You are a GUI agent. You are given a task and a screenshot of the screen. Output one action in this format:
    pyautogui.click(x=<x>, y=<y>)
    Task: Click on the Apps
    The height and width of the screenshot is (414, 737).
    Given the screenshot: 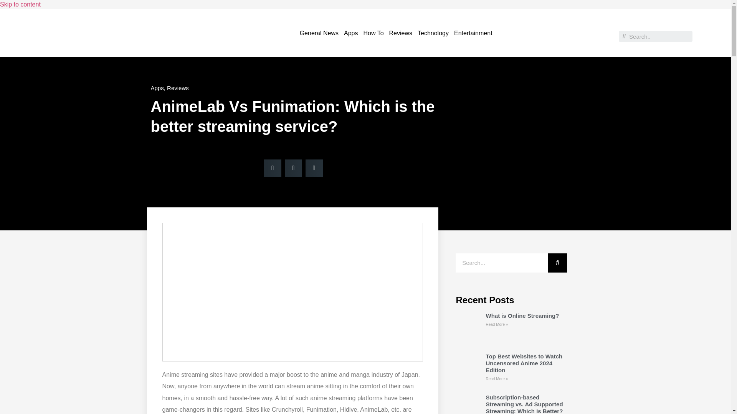 What is the action you would take?
    pyautogui.click(x=157, y=88)
    